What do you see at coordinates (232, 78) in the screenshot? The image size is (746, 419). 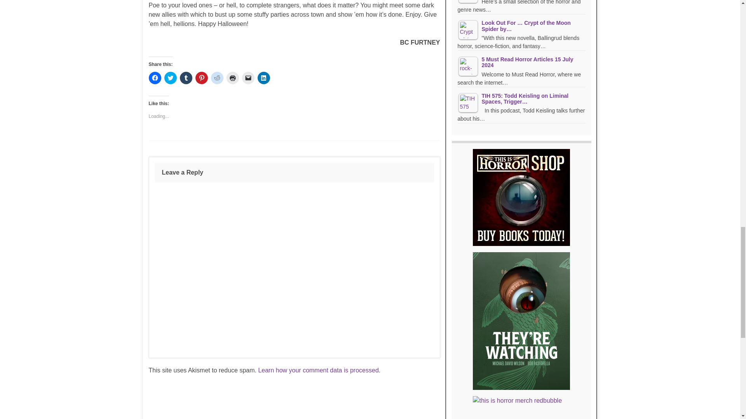 I see `Click to print` at bounding box center [232, 78].